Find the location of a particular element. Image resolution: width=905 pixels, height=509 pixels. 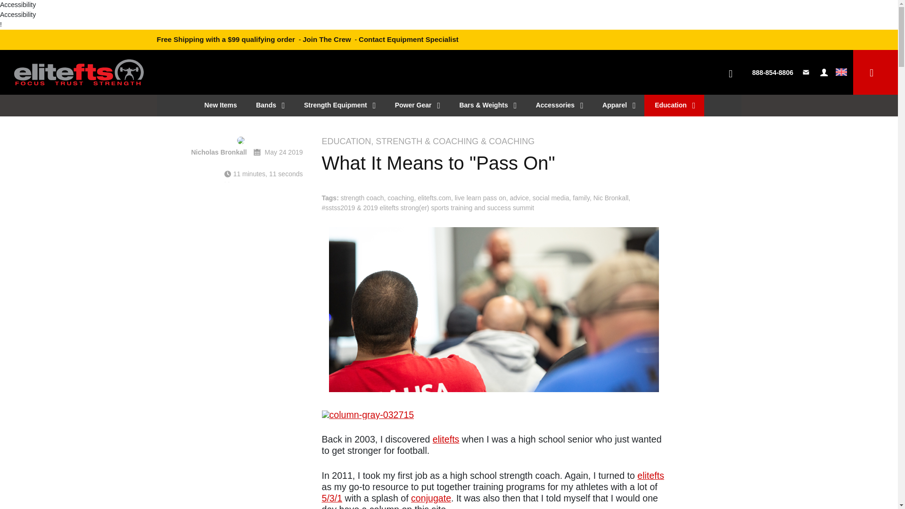

Join The Crew is located at coordinates (326, 39).